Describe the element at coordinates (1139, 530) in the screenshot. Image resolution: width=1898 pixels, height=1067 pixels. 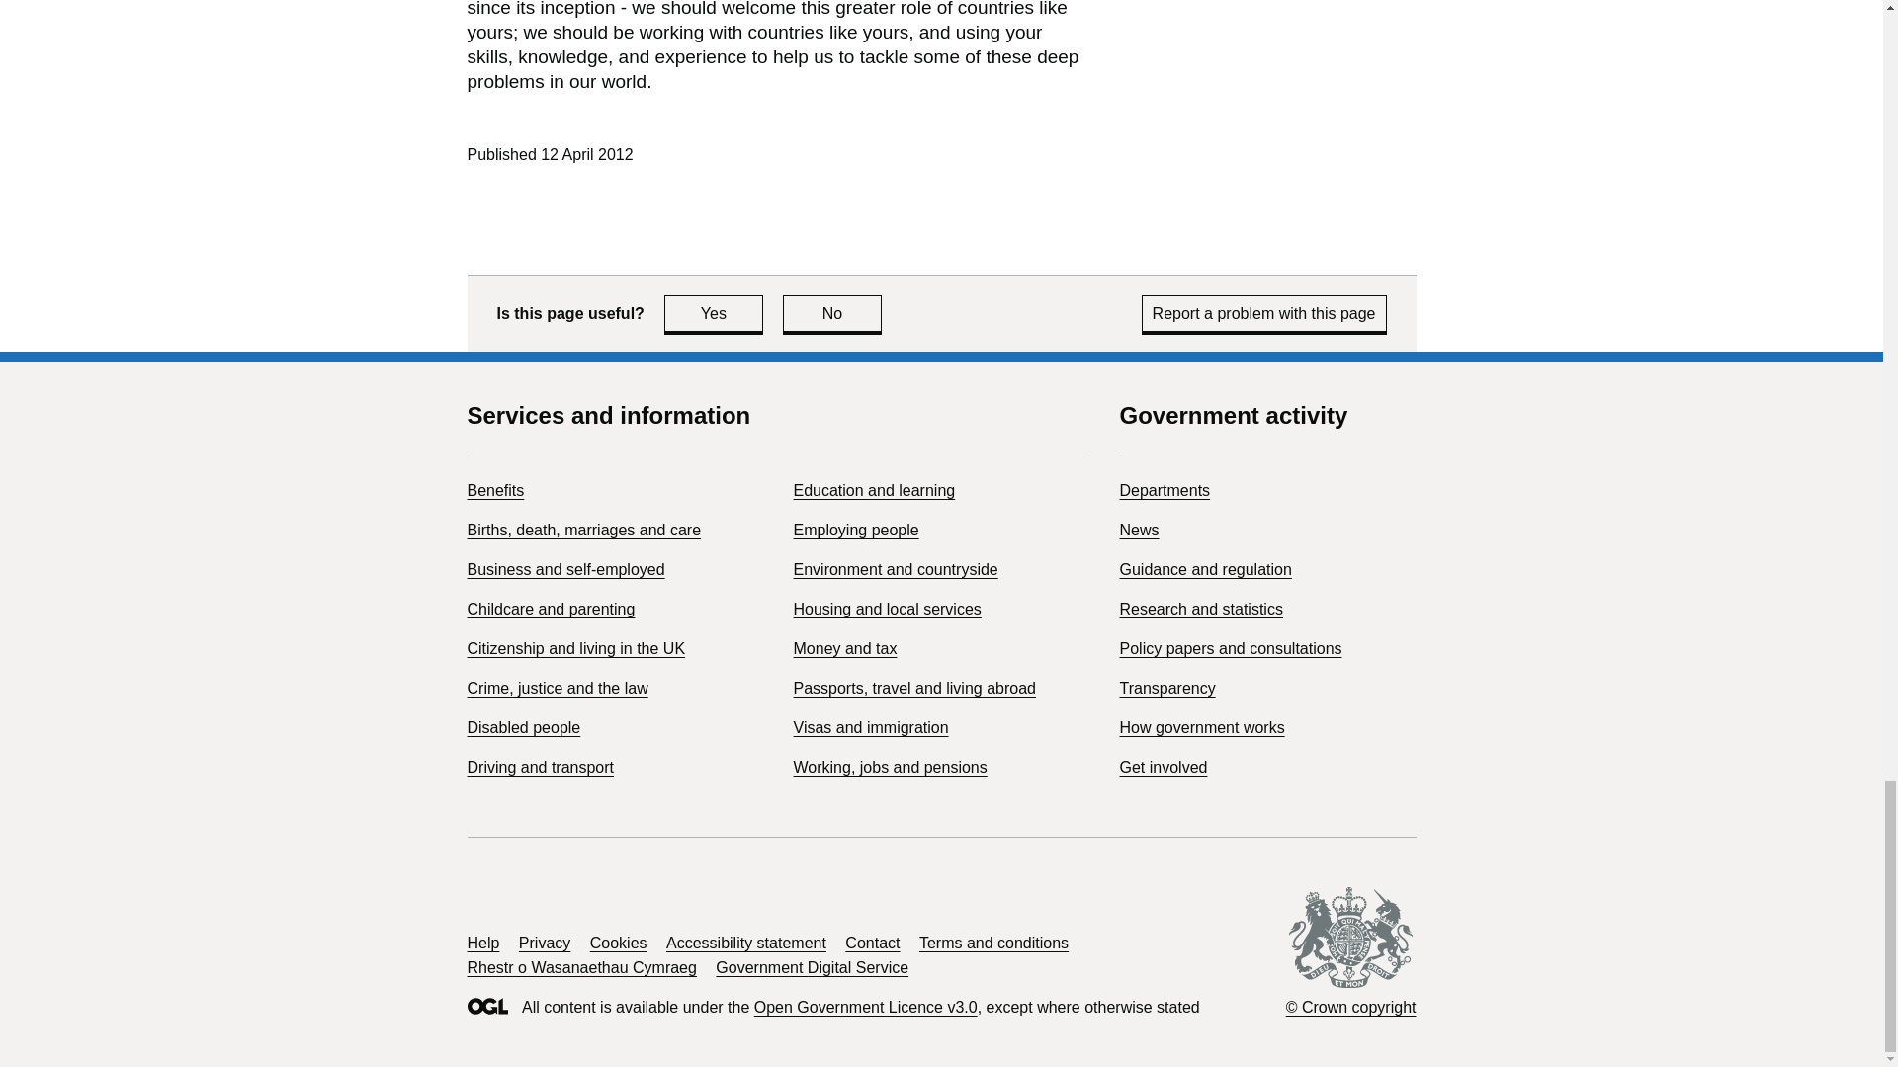
I see `News` at that location.